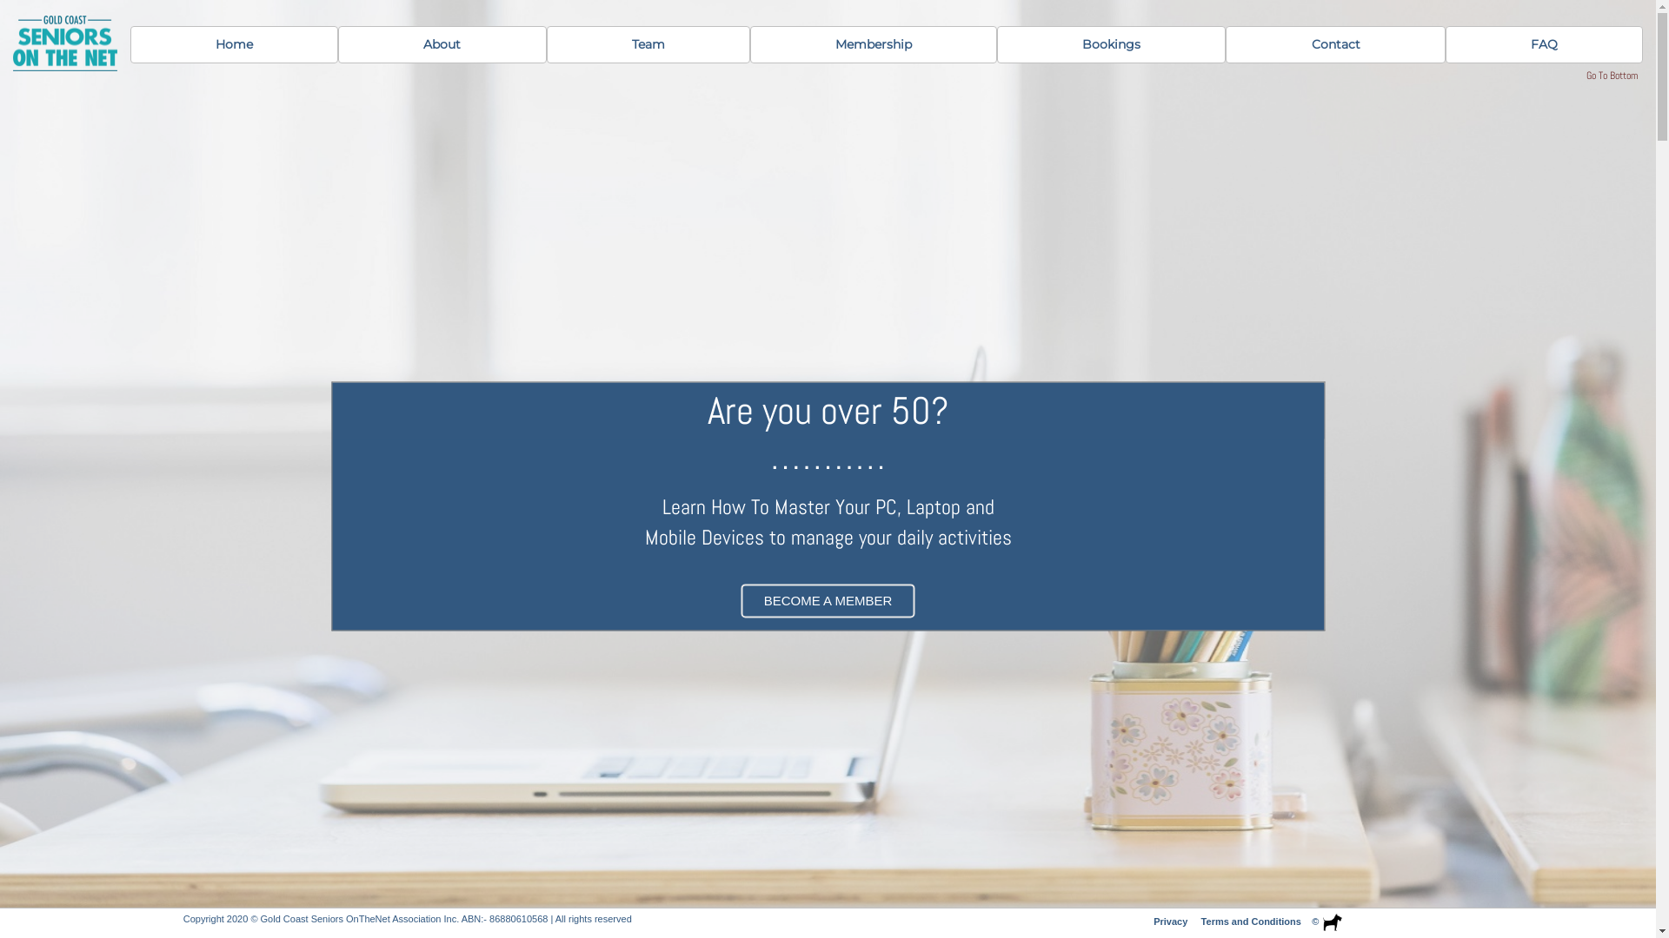  What do you see at coordinates (1252, 921) in the screenshot?
I see `Terms and Conditions` at bounding box center [1252, 921].